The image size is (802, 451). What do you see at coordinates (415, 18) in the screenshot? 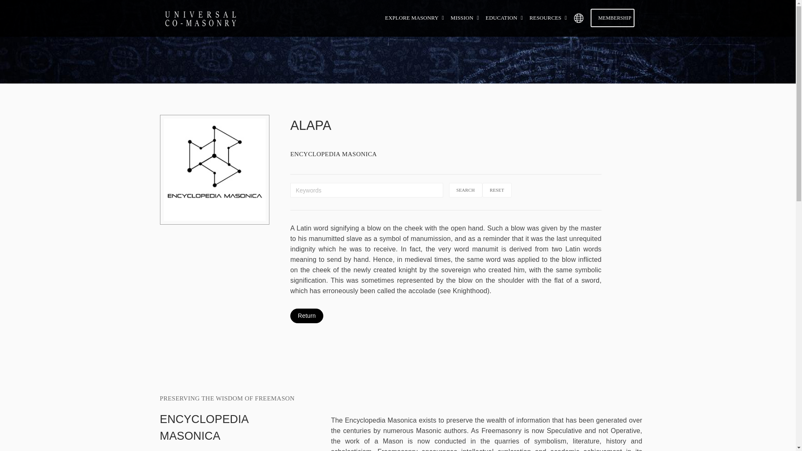
I see `Discover Freemasonry` at bounding box center [415, 18].